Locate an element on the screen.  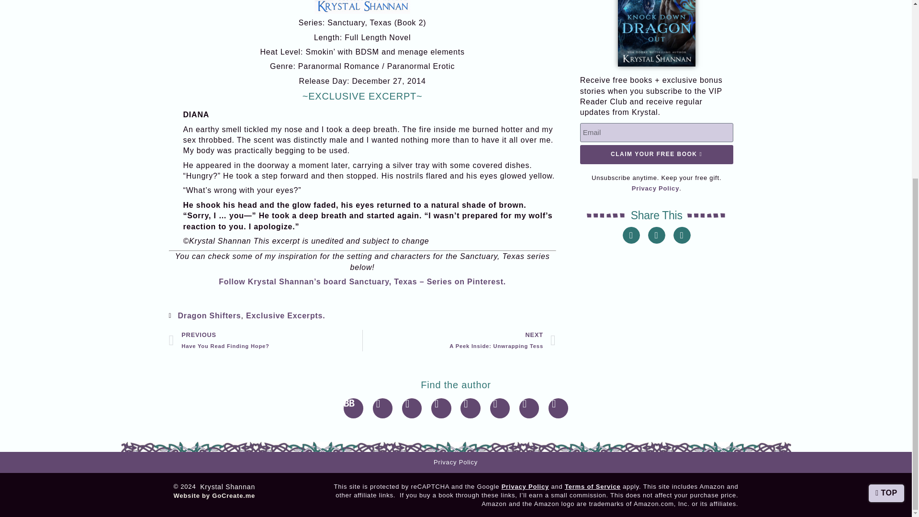
TOP is located at coordinates (657, 155).